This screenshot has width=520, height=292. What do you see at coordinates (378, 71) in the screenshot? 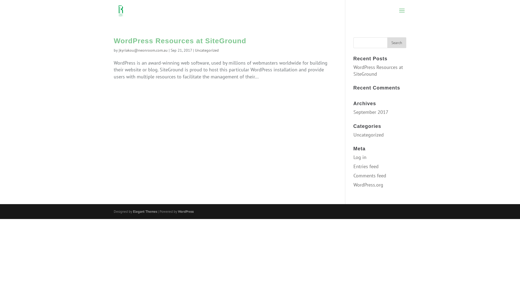
I see `WordPress Resources at SiteGround` at bounding box center [378, 71].